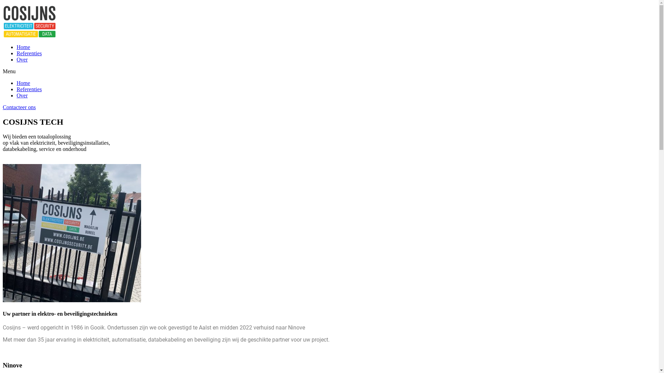 This screenshot has width=664, height=373. Describe the element at coordinates (29, 89) in the screenshot. I see `Referenties` at that location.